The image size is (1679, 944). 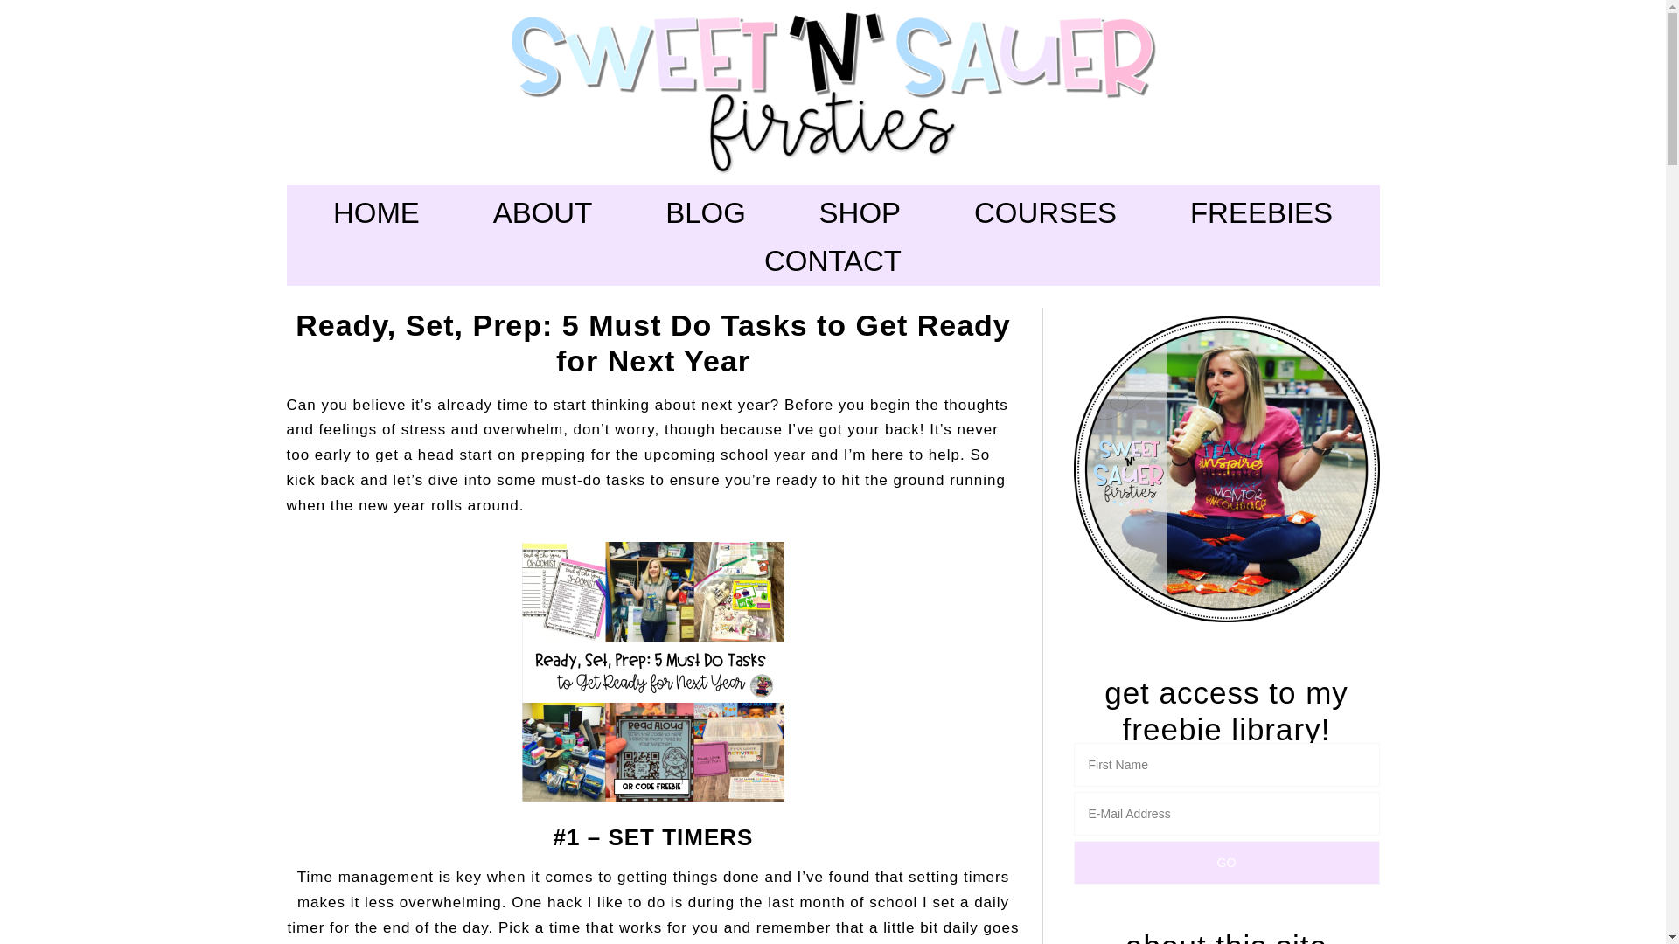 What do you see at coordinates (376, 213) in the screenshot?
I see `HOME` at bounding box center [376, 213].